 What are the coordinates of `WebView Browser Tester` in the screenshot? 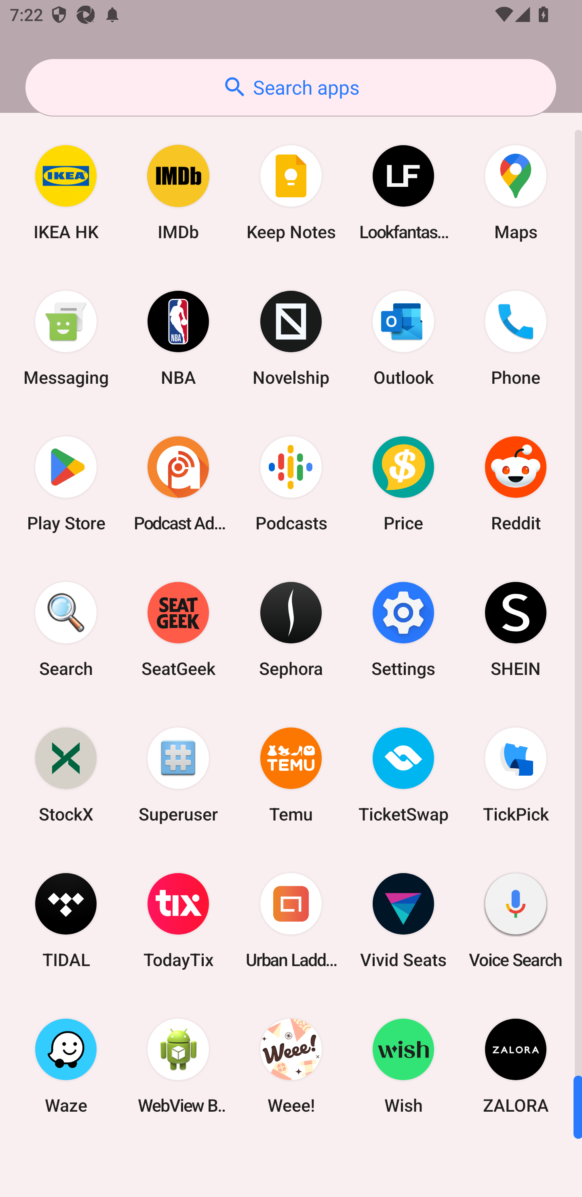 It's located at (178, 1066).